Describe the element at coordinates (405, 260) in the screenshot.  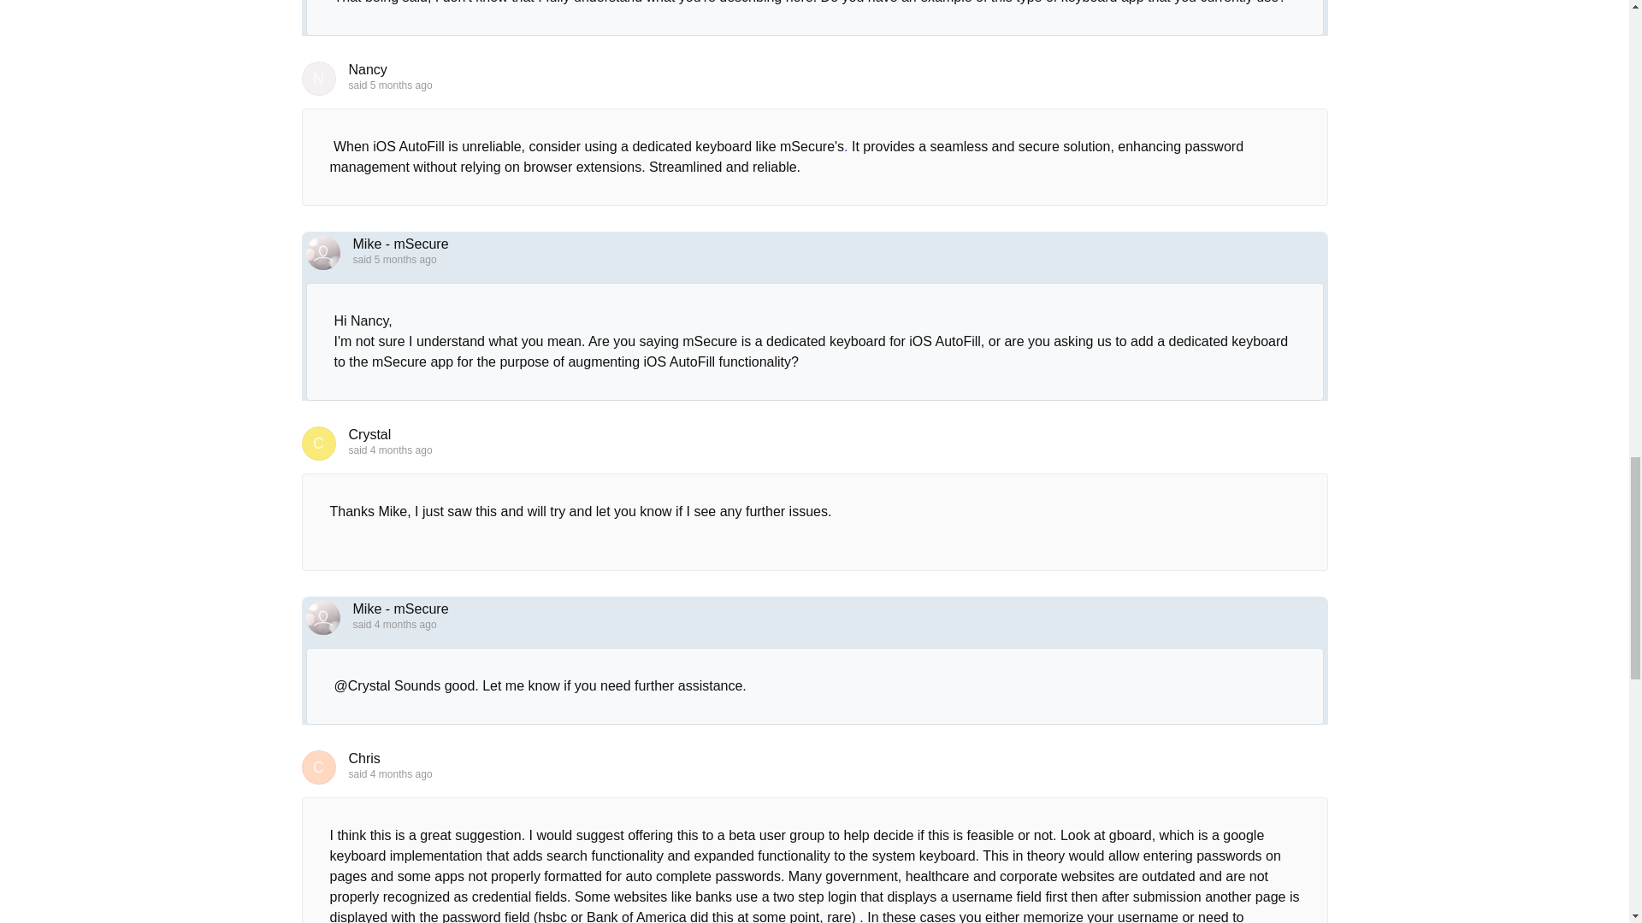
I see `Mon, Mar 4, 2024 at  8:07 AM` at that location.